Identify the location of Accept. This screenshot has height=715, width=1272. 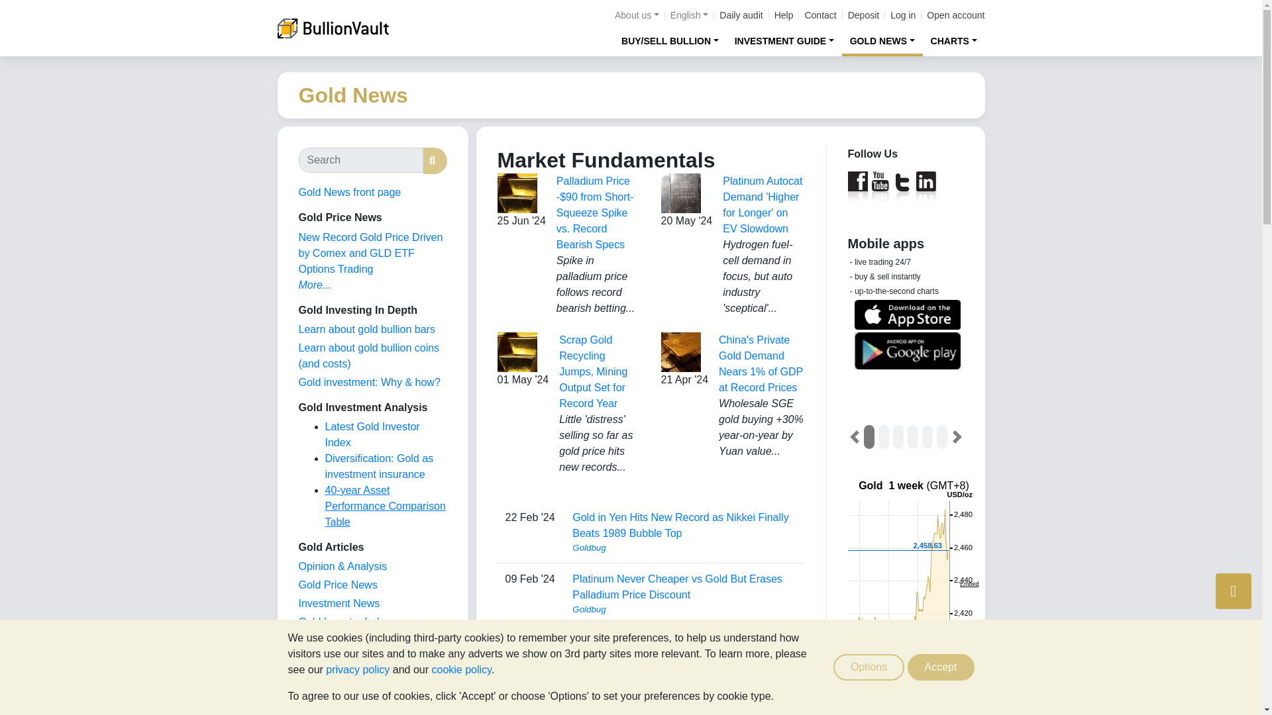
(941, 667).